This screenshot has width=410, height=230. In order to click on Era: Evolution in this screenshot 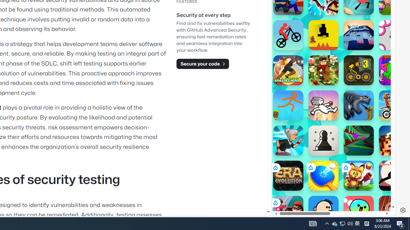, I will do `click(288, 176)`.